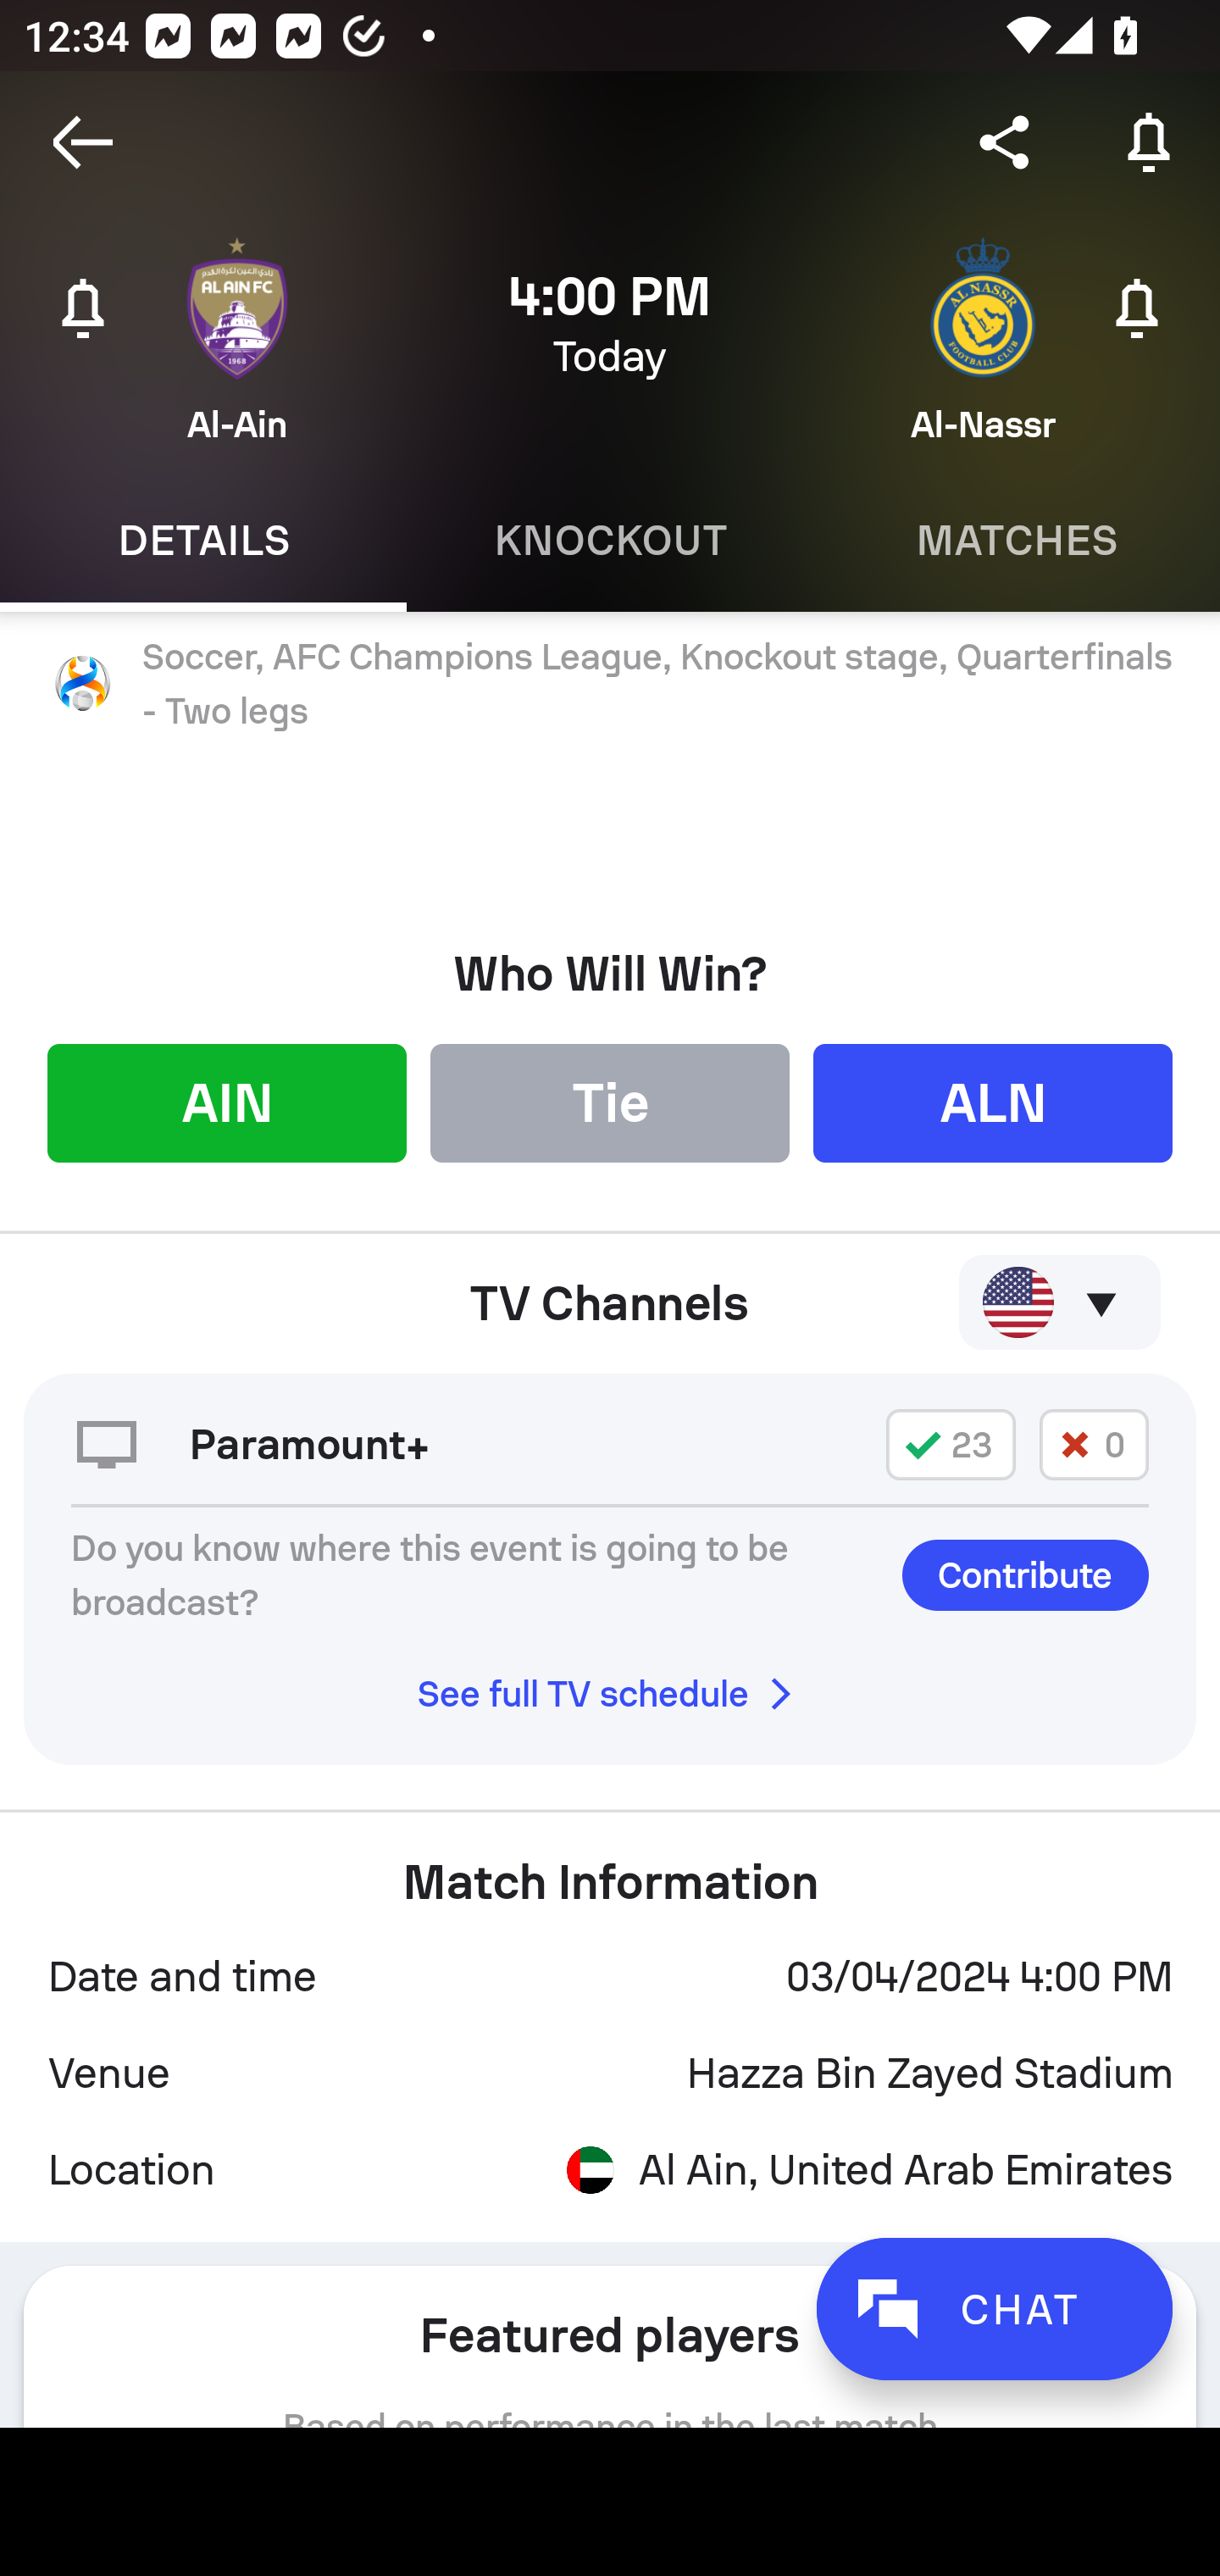 The width and height of the screenshot is (1220, 2576). What do you see at coordinates (610, 541) in the screenshot?
I see `Knockout KNOCKOUT` at bounding box center [610, 541].